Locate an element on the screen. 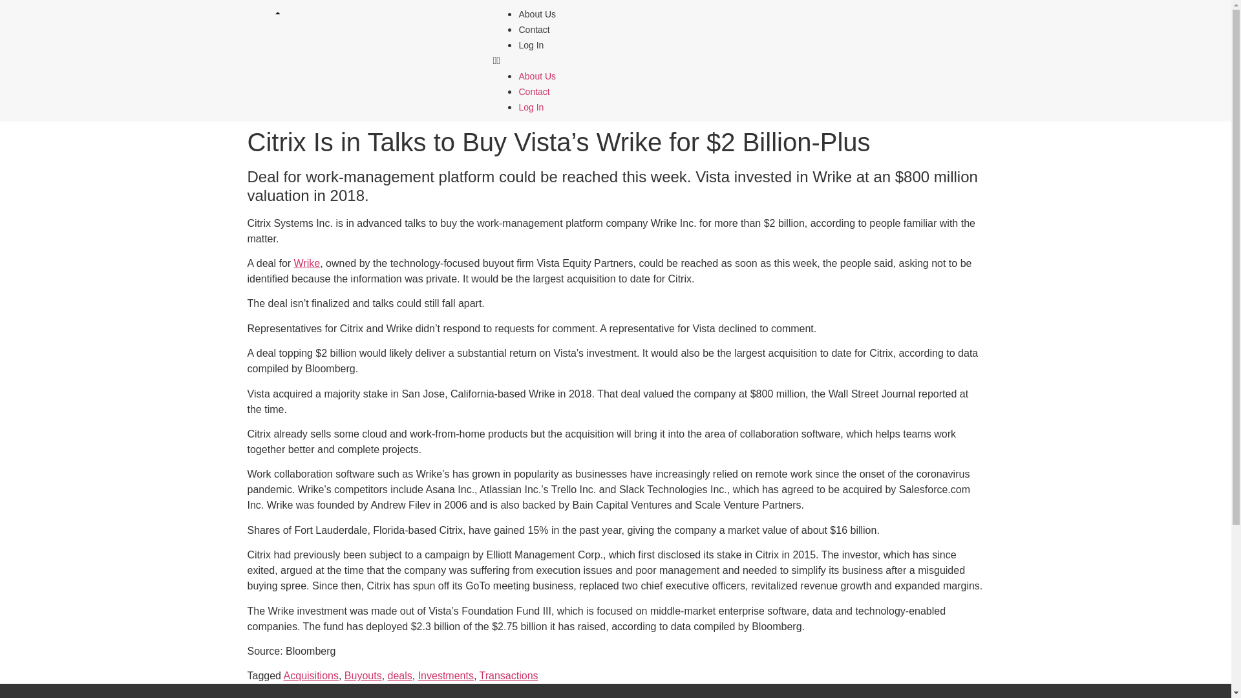 This screenshot has width=1241, height=698. Contact is located at coordinates (534, 30).